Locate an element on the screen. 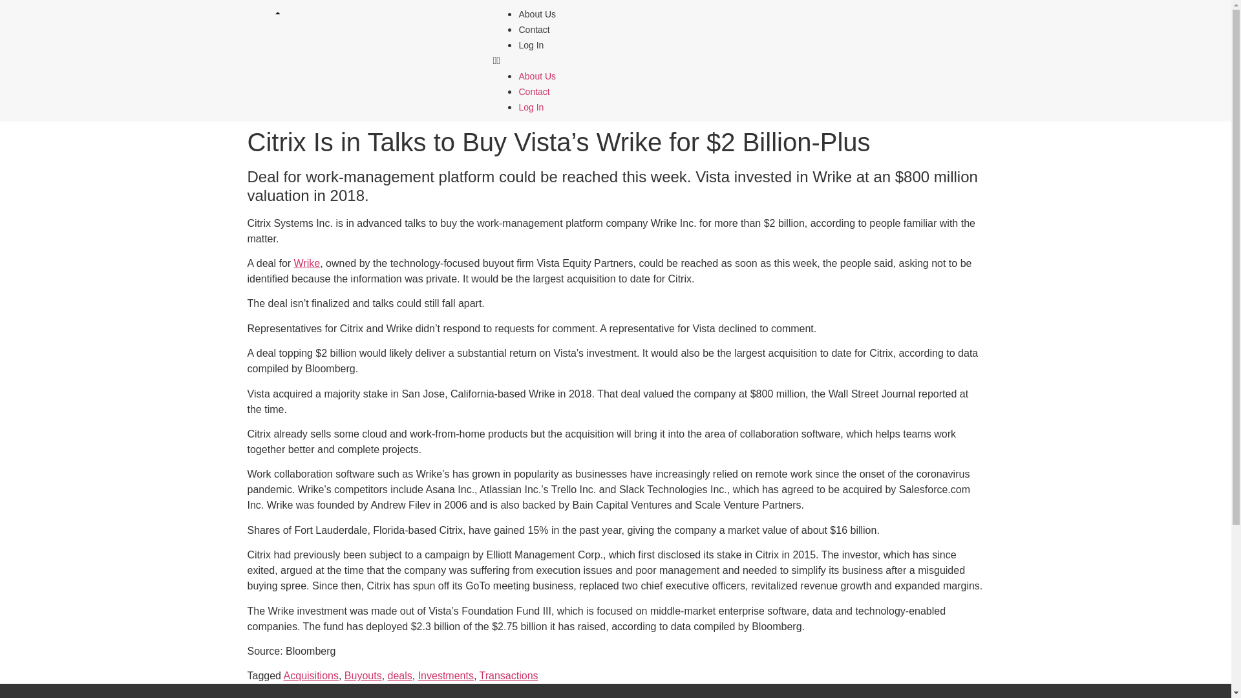 This screenshot has width=1241, height=698. Contact is located at coordinates (534, 30).